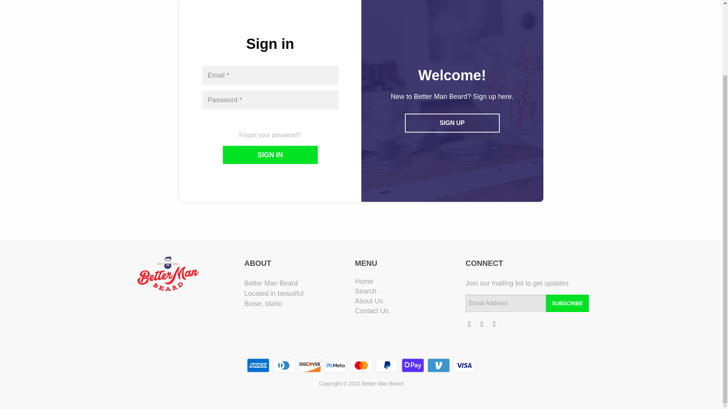  What do you see at coordinates (412, 365) in the screenshot?
I see `Shop Pay` at bounding box center [412, 365].